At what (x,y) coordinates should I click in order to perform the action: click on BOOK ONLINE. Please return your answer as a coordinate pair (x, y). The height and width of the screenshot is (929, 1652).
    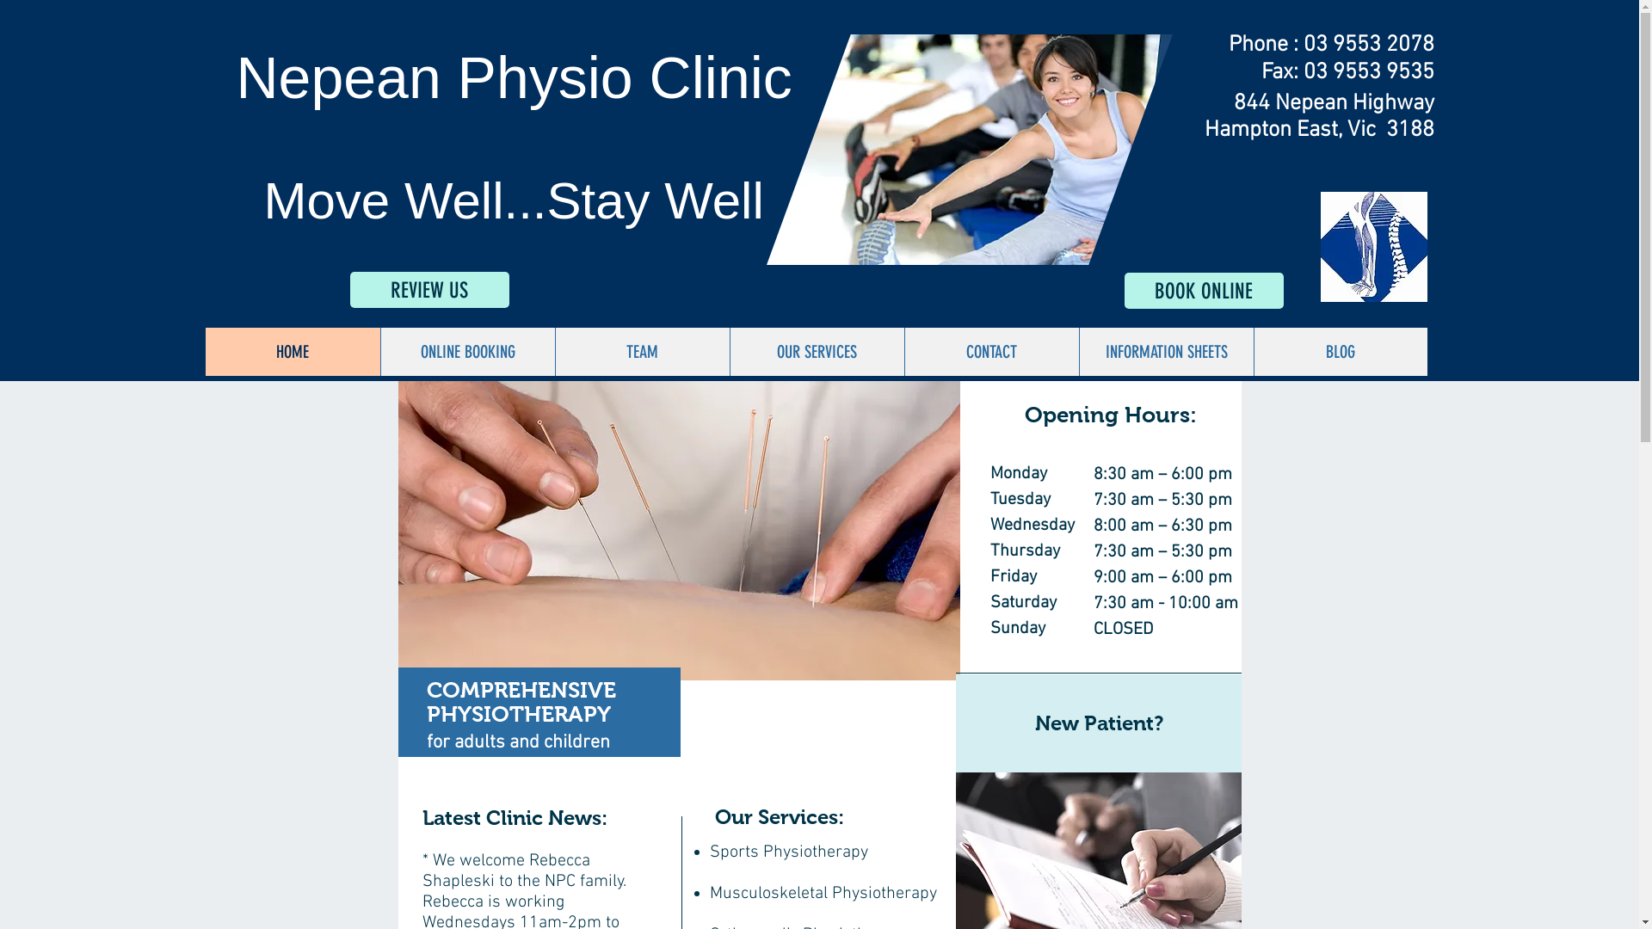
    Looking at the image, I should click on (1203, 291).